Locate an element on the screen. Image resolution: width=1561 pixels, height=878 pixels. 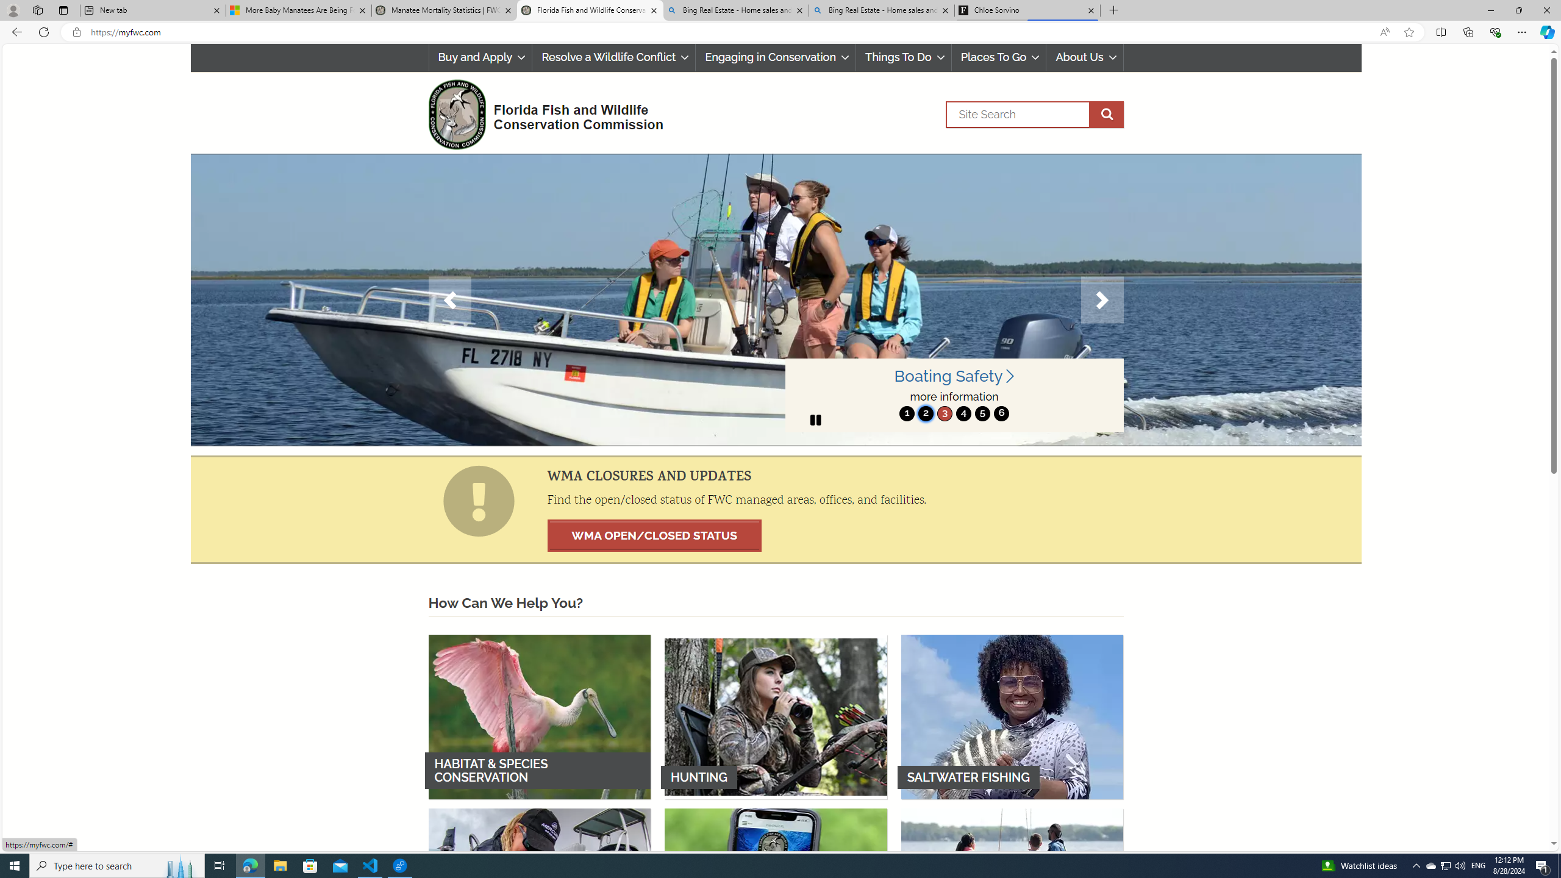
Browser essentials is located at coordinates (1495, 32).